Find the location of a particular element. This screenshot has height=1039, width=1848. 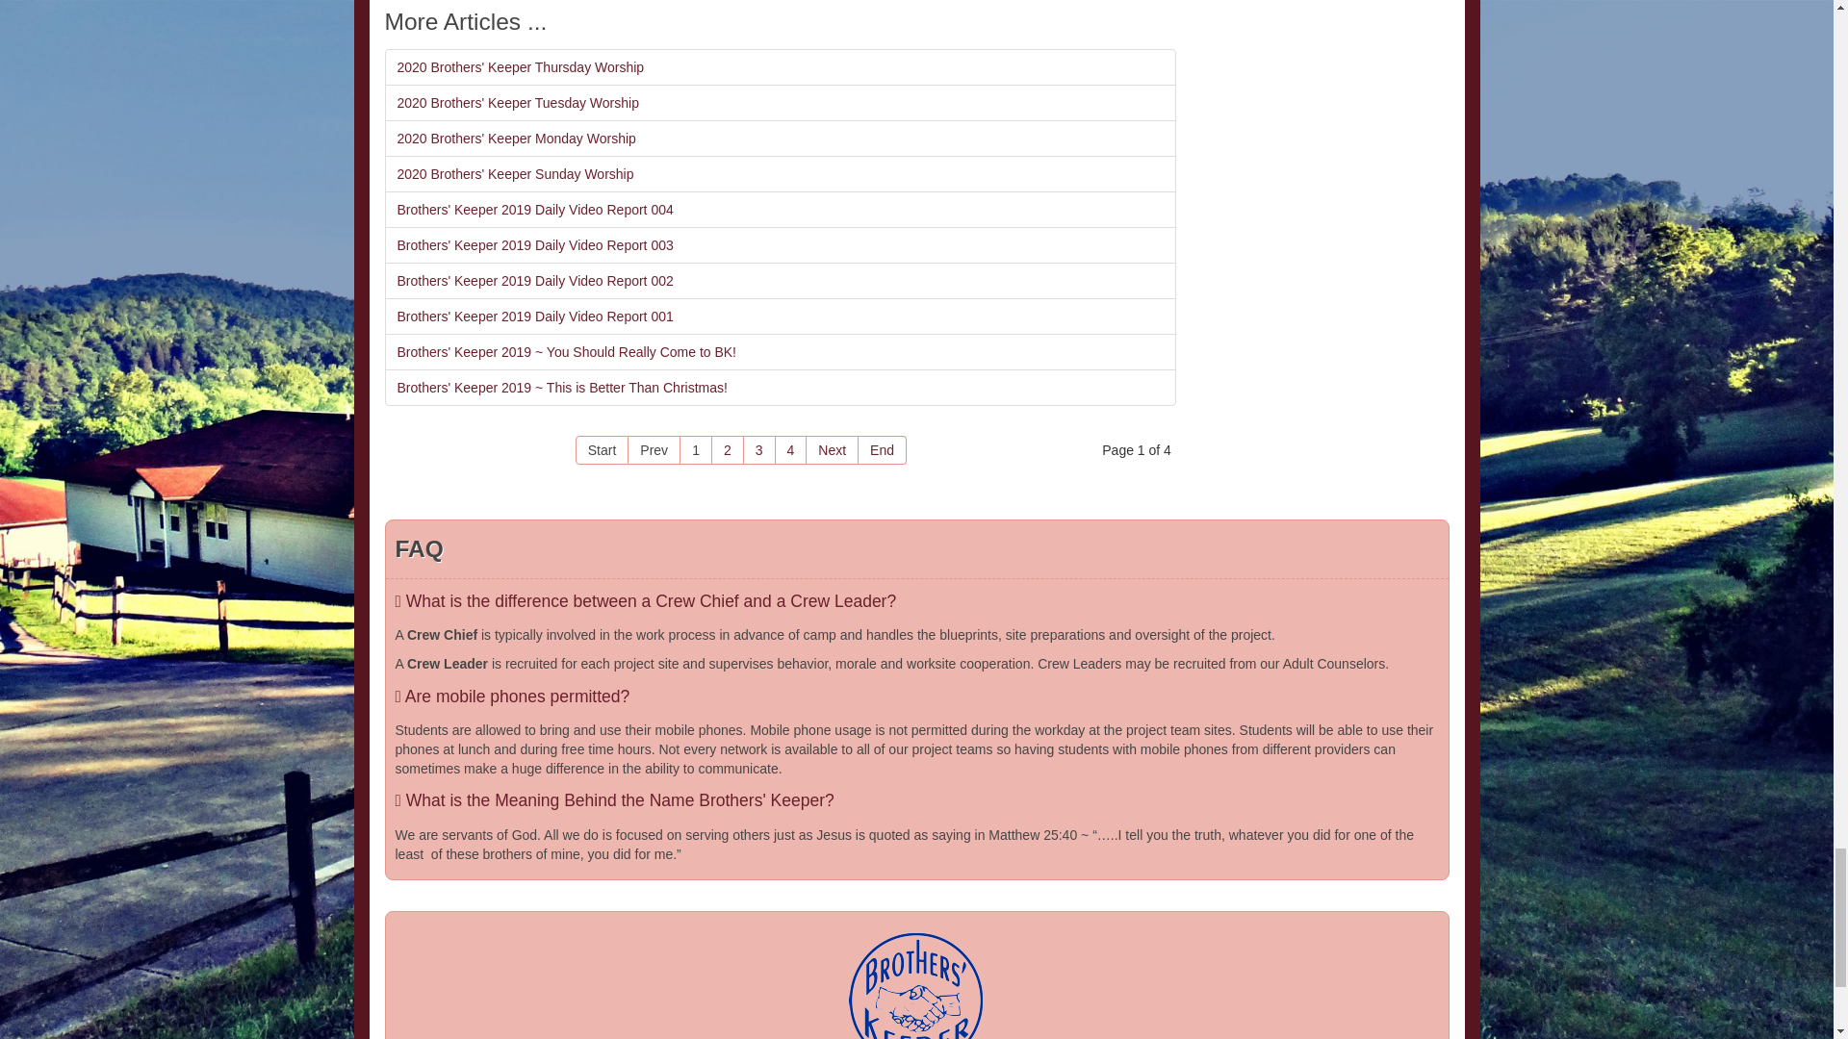

4 is located at coordinates (791, 449).